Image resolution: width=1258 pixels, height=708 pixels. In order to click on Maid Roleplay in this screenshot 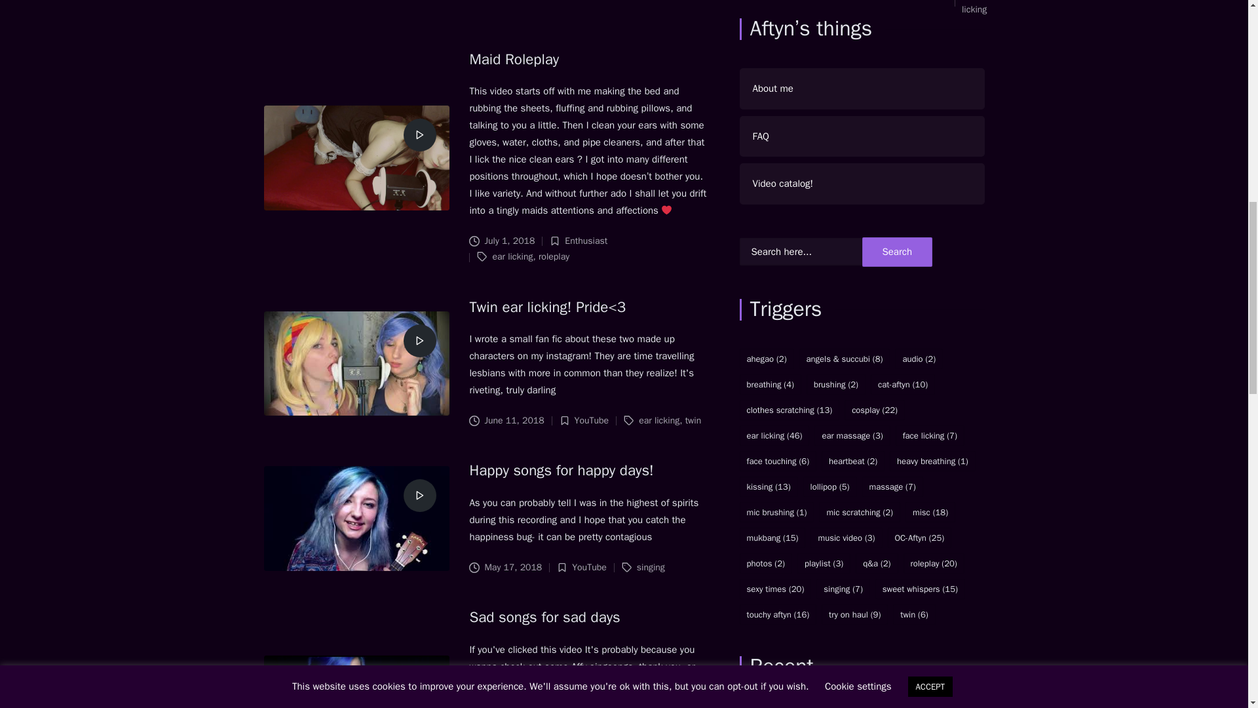, I will do `click(514, 59)`.